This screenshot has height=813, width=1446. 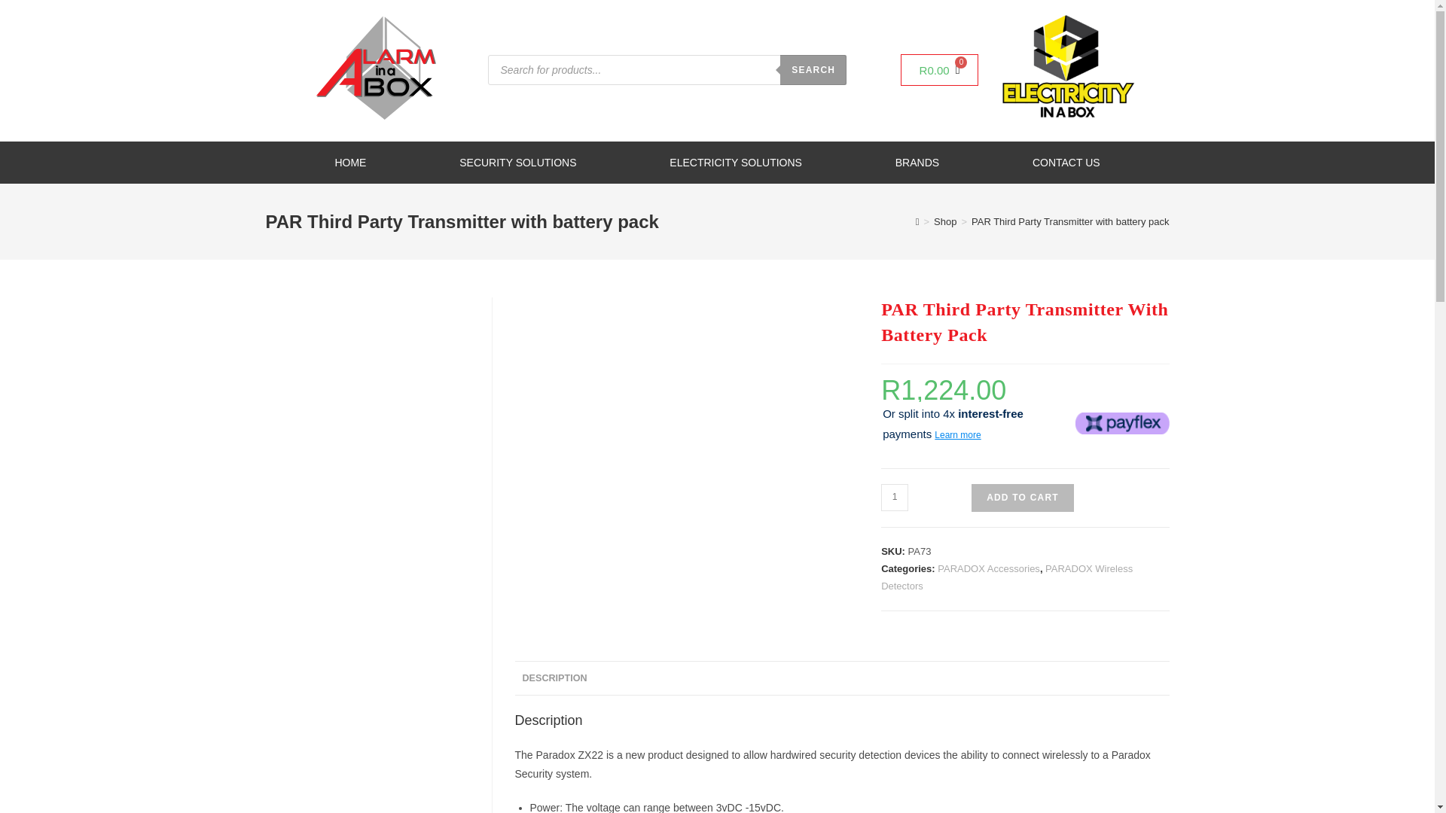 What do you see at coordinates (813, 70) in the screenshot?
I see `SEARCH` at bounding box center [813, 70].